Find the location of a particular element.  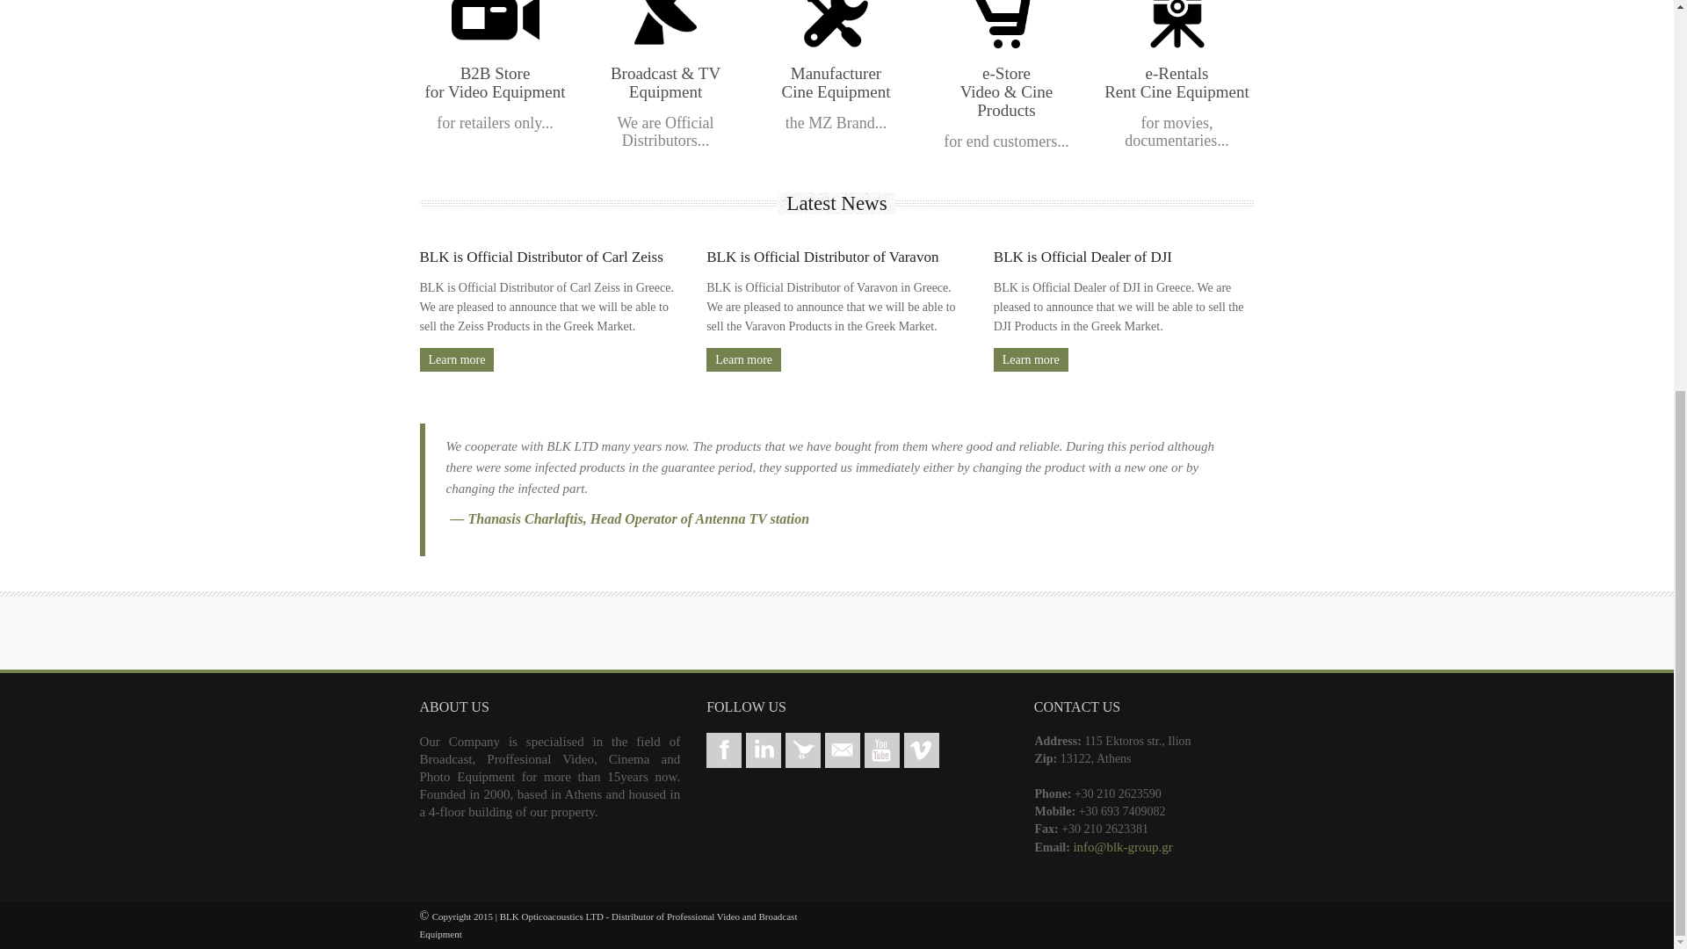

Send us Email is located at coordinates (842, 750).